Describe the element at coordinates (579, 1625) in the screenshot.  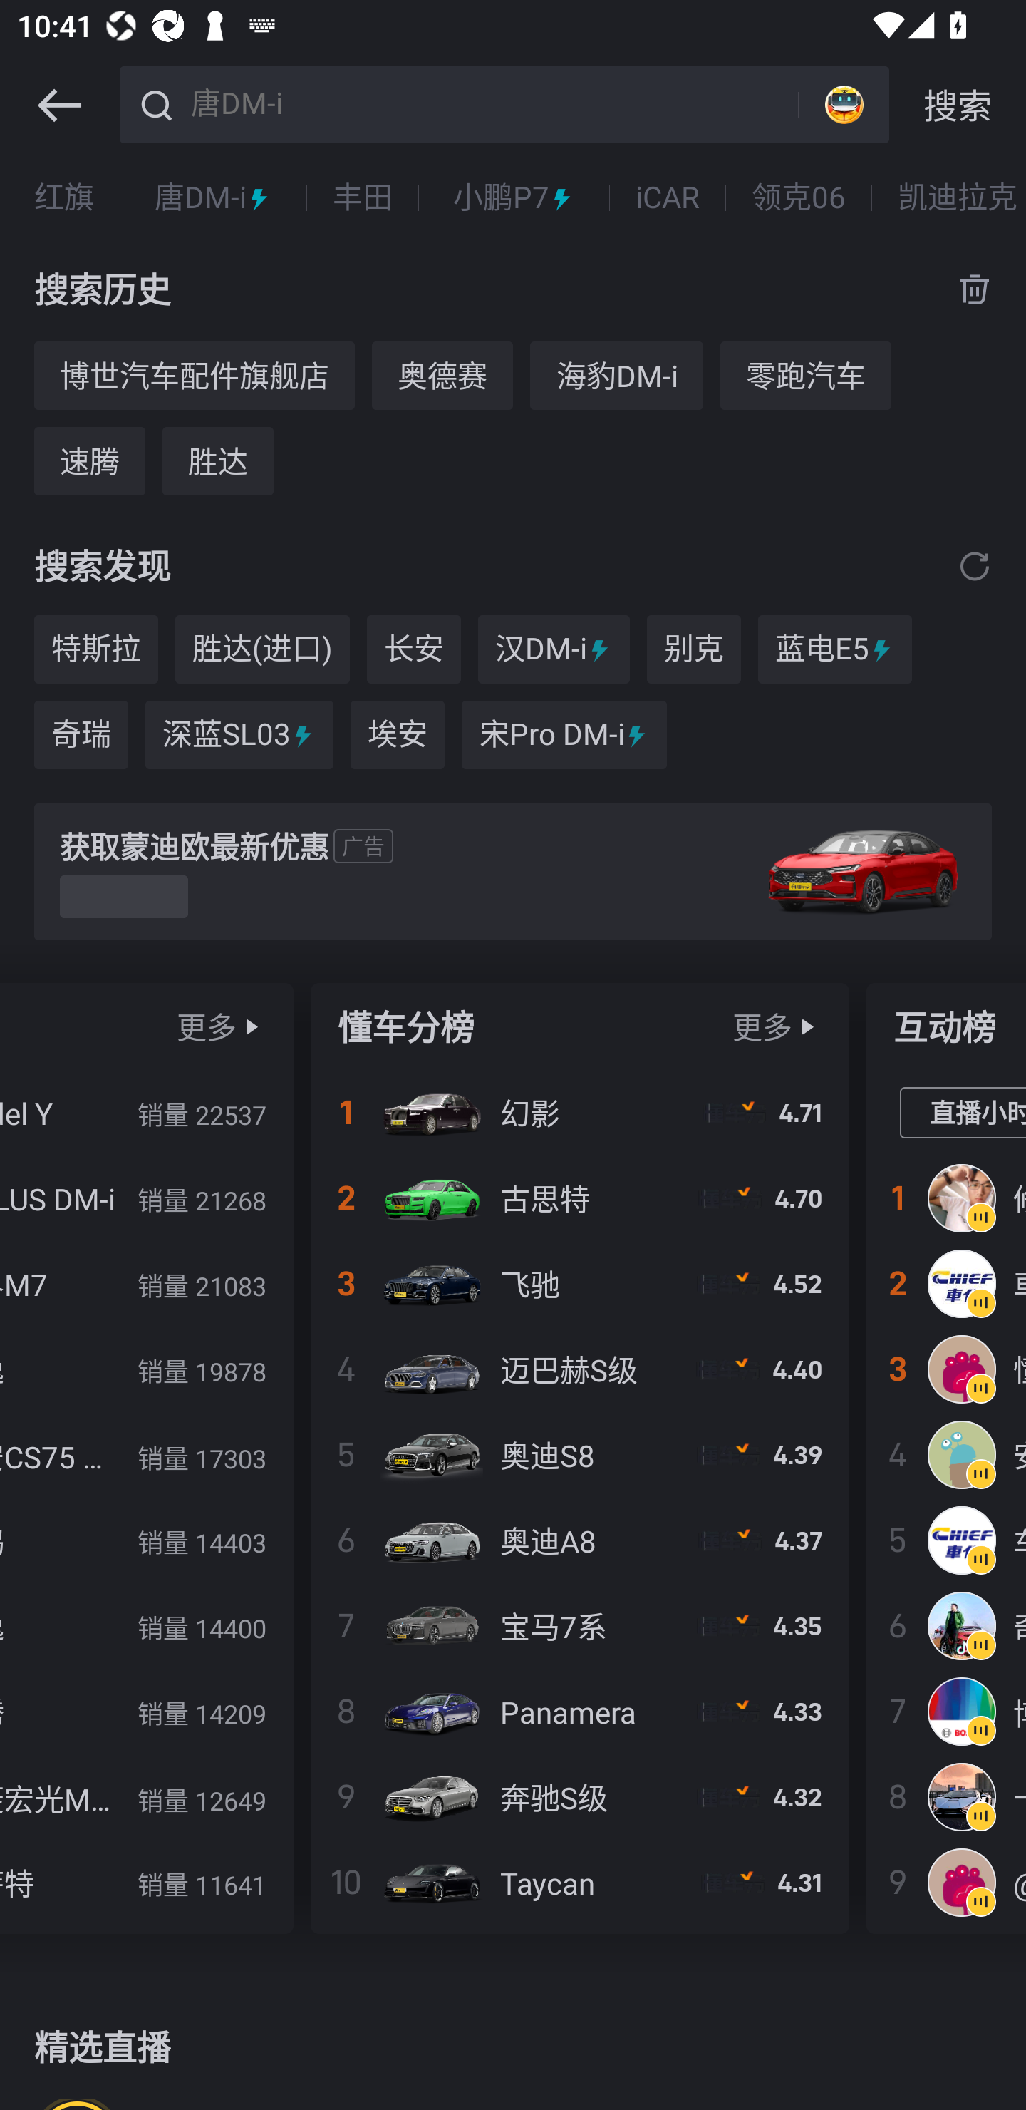
I see `宝马7系 4.35` at that location.